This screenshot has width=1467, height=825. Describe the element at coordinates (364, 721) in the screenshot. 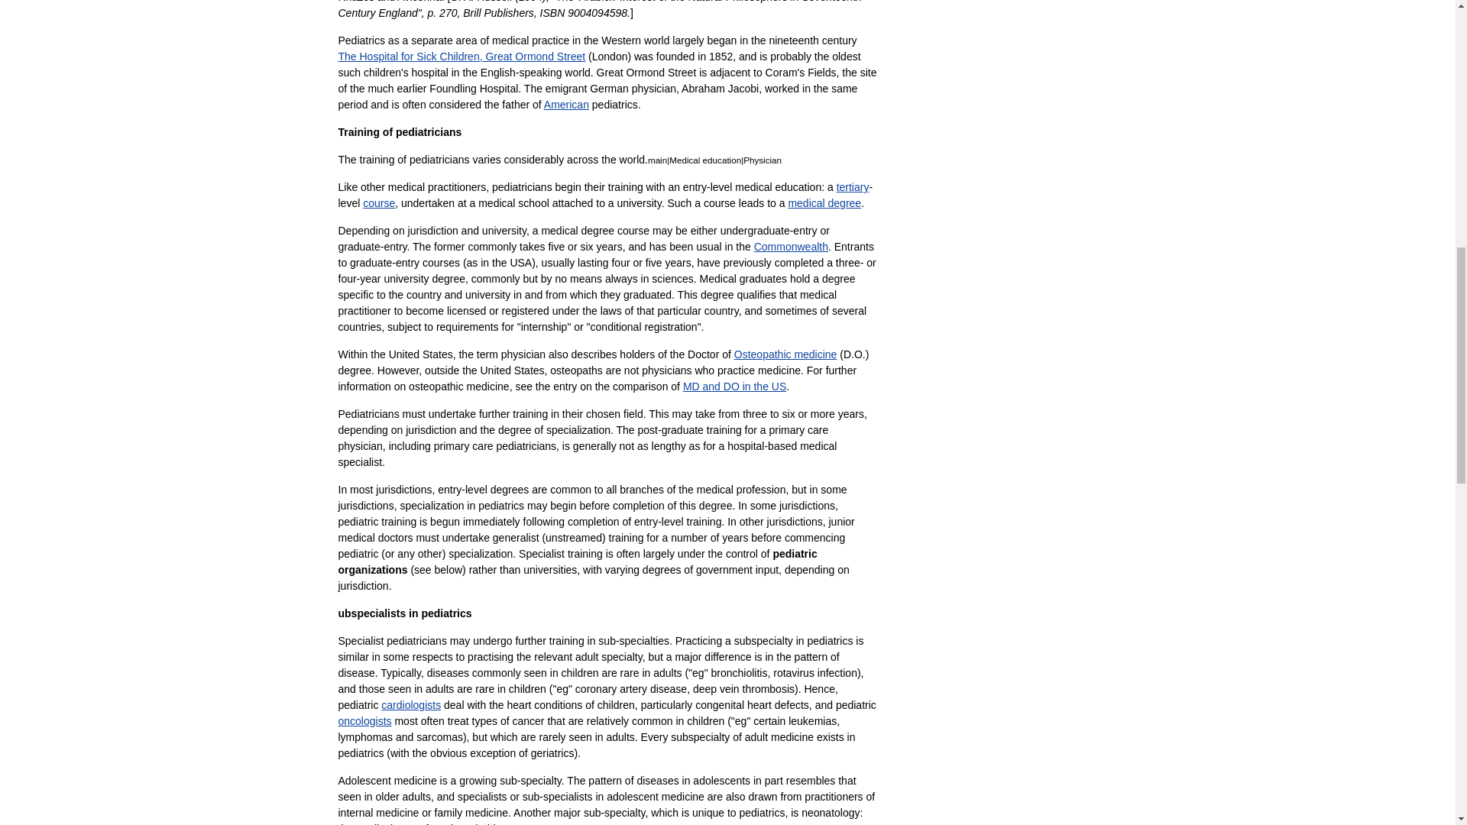

I see `oncologists` at that location.